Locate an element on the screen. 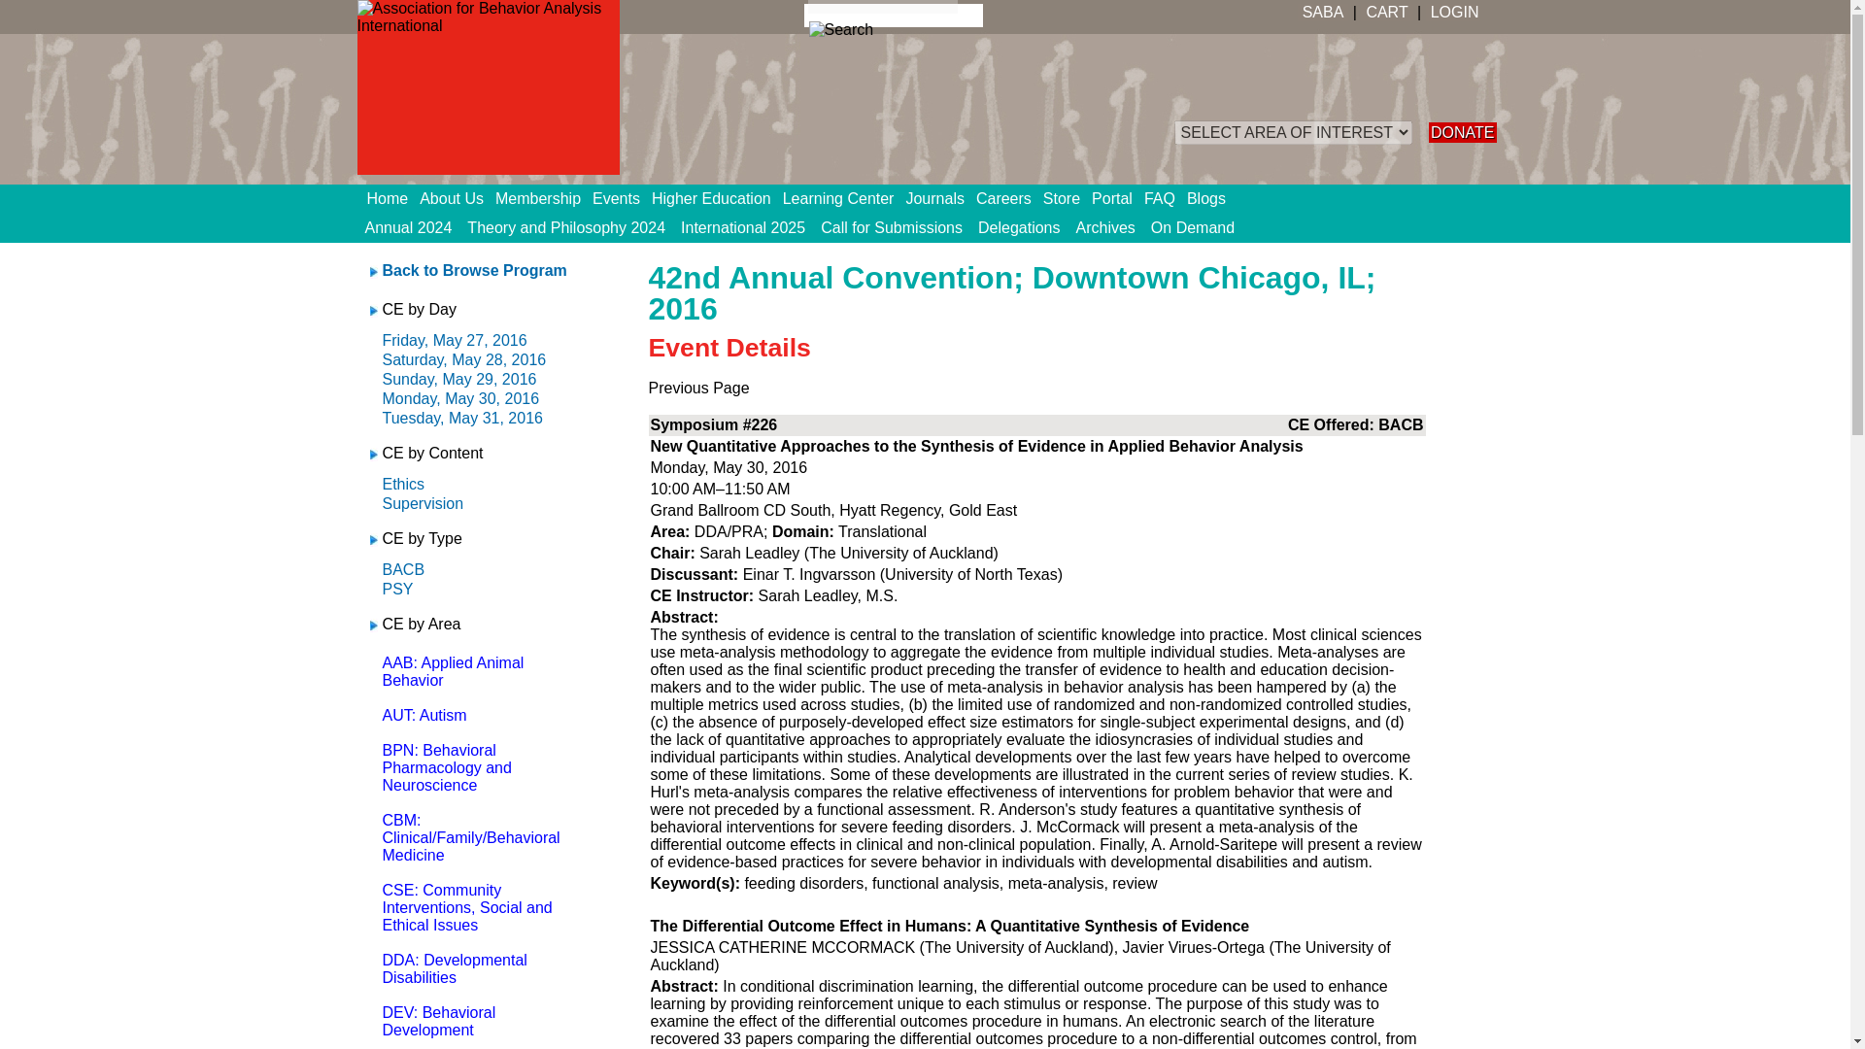 This screenshot has width=1865, height=1049. Back to search is located at coordinates (474, 270).